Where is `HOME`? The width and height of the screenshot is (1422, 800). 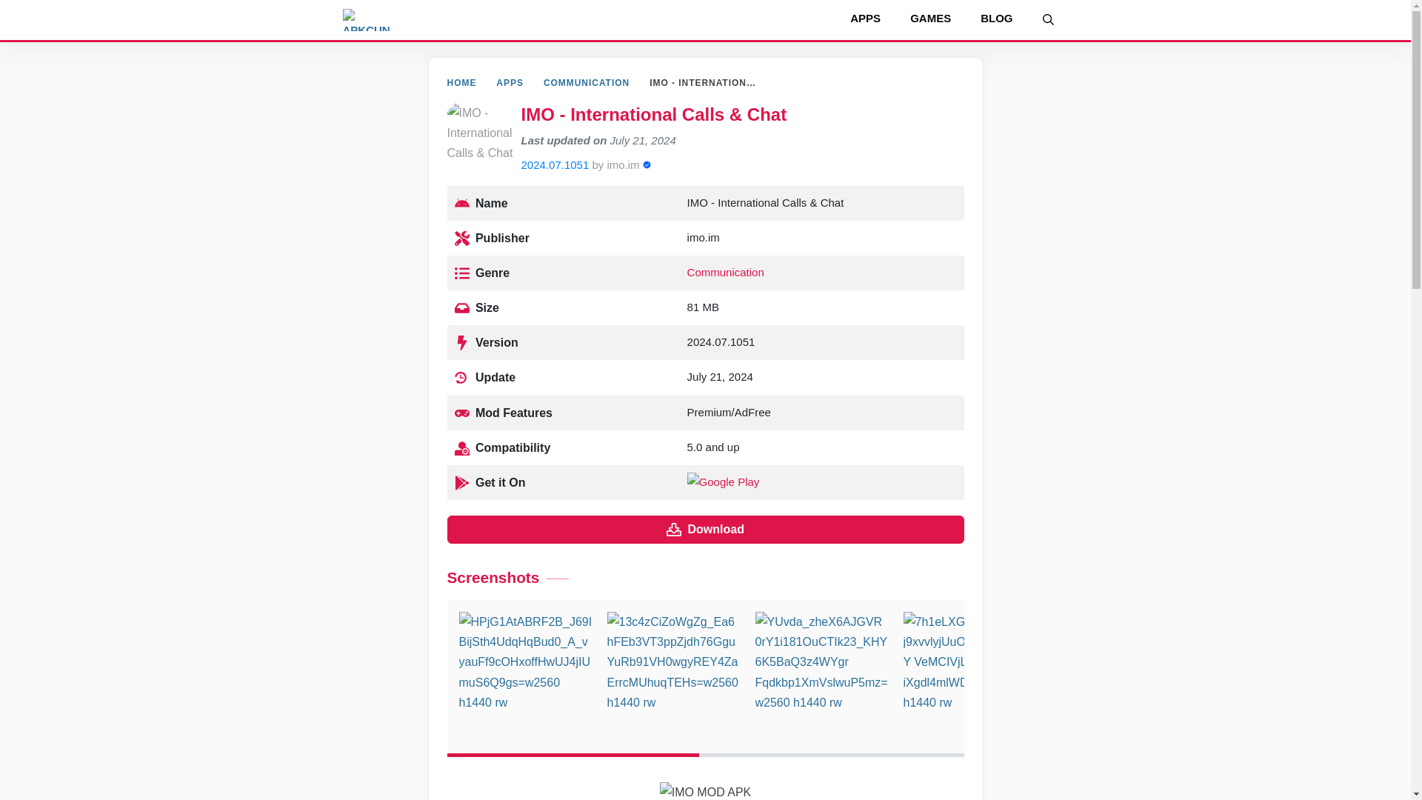
HOME is located at coordinates (462, 82).